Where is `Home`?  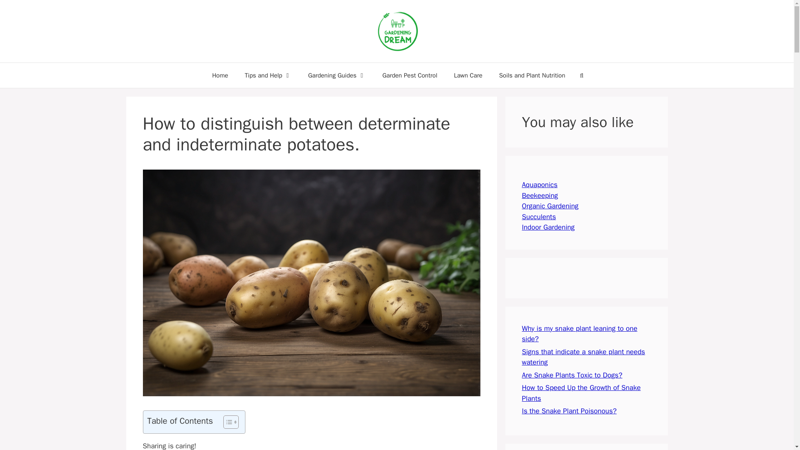
Home is located at coordinates (220, 75).